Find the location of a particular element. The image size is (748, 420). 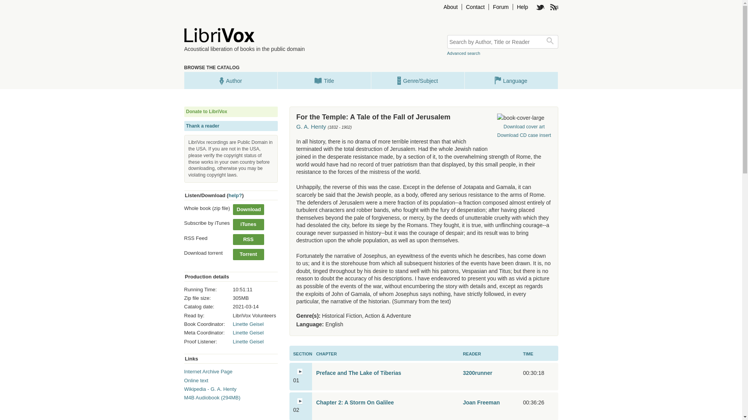

Twitter is located at coordinates (540, 7).